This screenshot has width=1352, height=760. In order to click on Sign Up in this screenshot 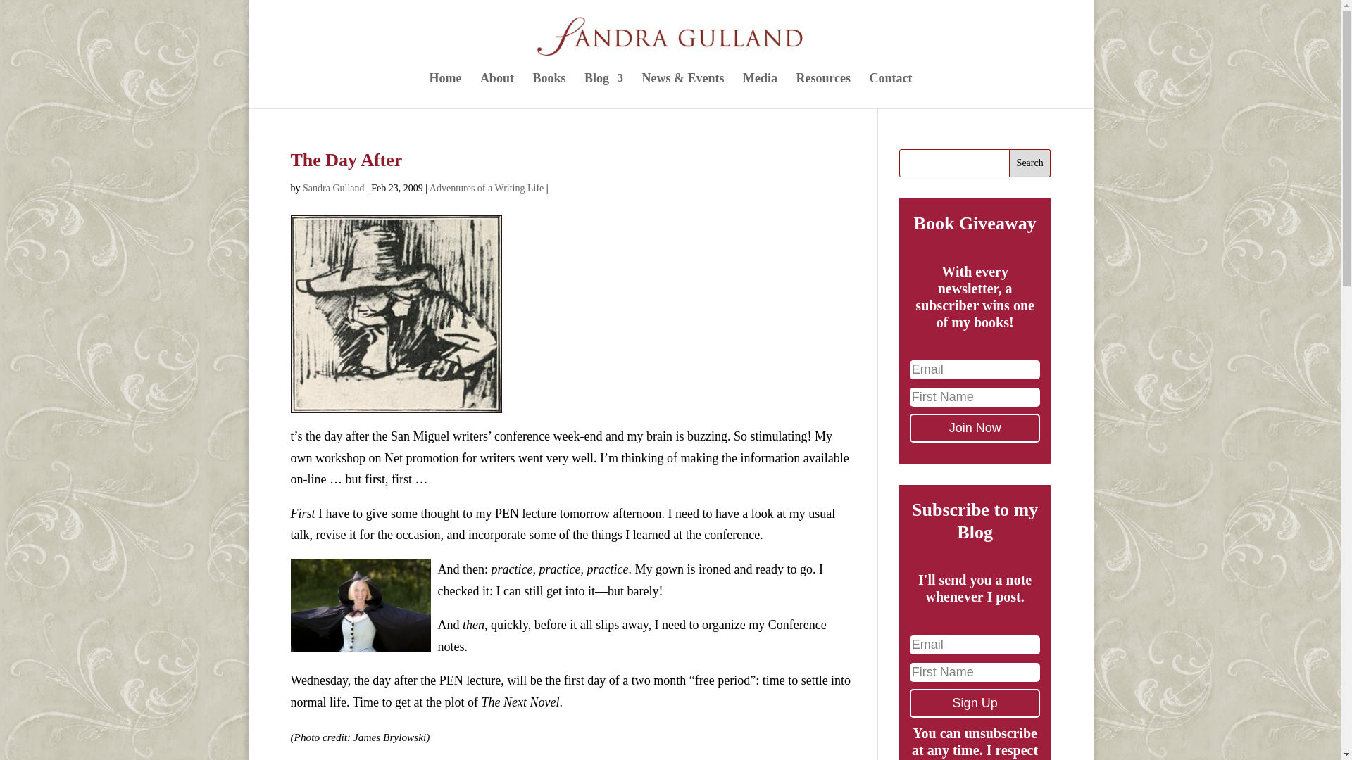, I will do `click(975, 702)`.